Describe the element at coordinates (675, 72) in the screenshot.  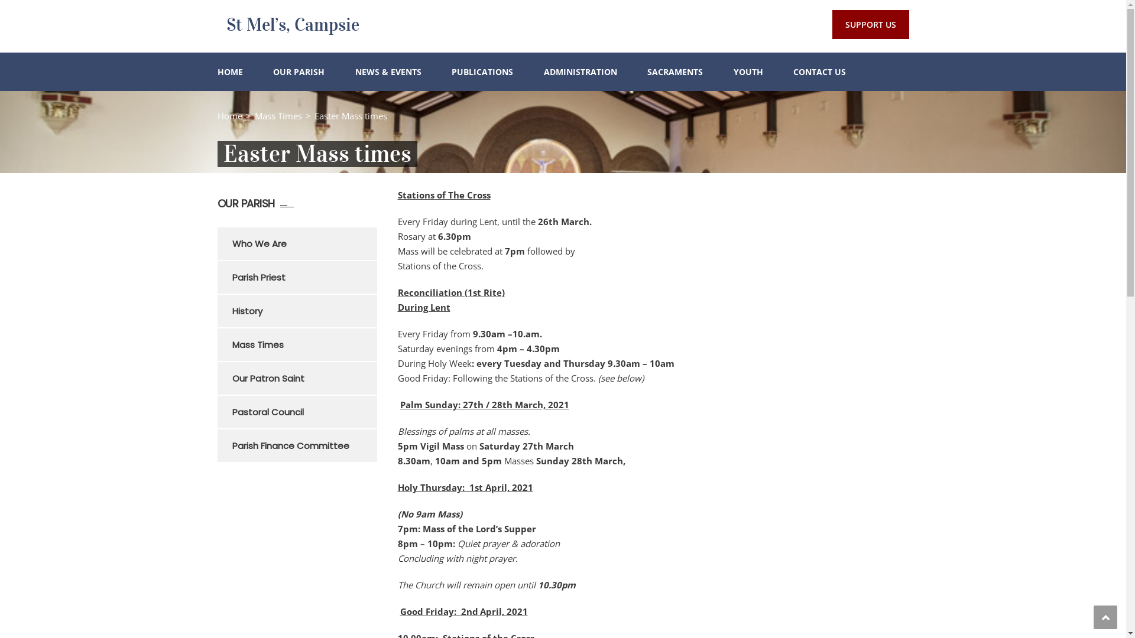
I see `SACRAMENTS` at that location.